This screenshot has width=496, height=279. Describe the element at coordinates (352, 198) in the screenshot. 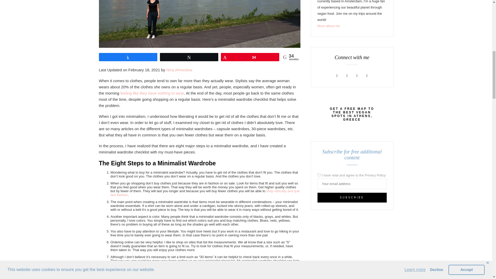

I see `Subscribe` at that location.